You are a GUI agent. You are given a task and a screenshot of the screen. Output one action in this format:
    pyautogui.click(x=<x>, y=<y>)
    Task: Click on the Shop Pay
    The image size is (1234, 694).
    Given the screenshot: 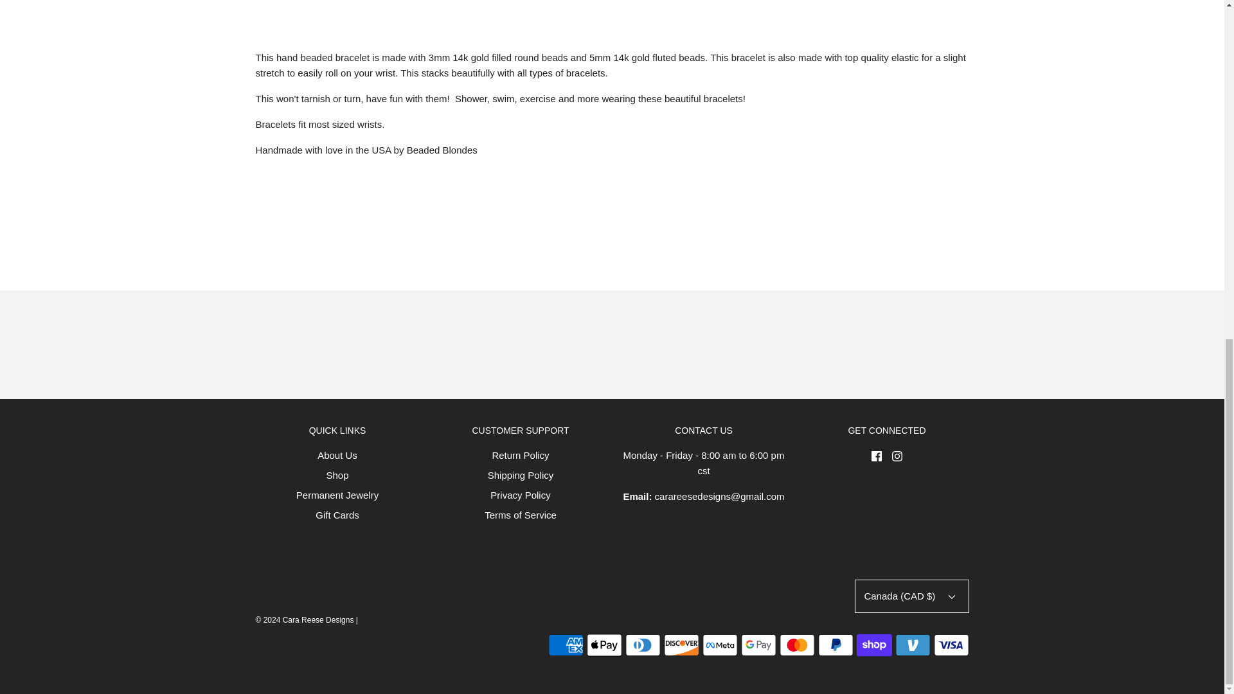 What is the action you would take?
    pyautogui.click(x=873, y=645)
    